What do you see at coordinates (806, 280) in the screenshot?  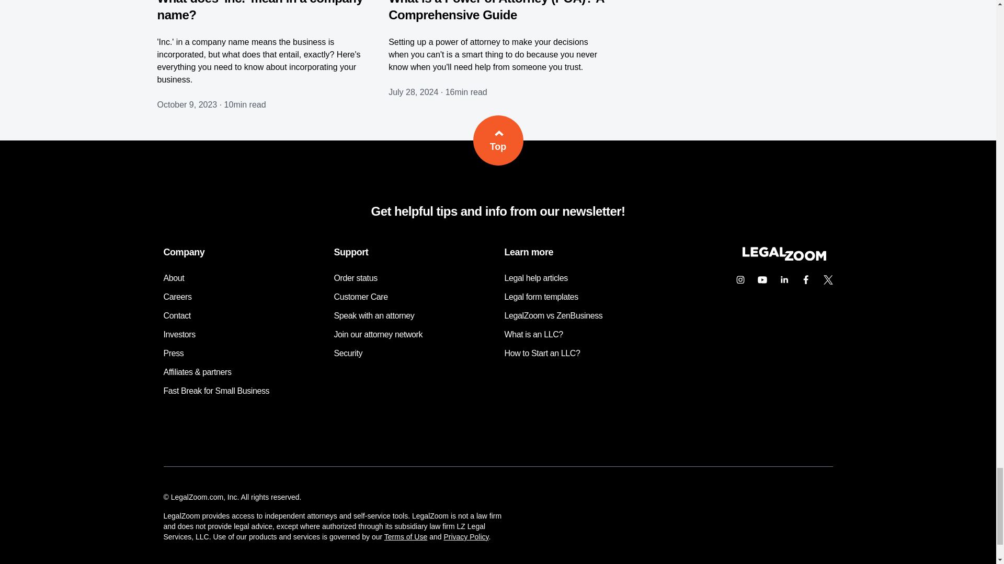 I see `Facebook` at bounding box center [806, 280].